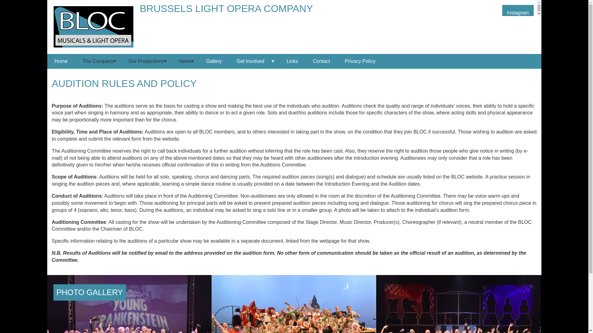 This screenshot has height=333, width=593. Describe the element at coordinates (321, 61) in the screenshot. I see `Contact` at that location.